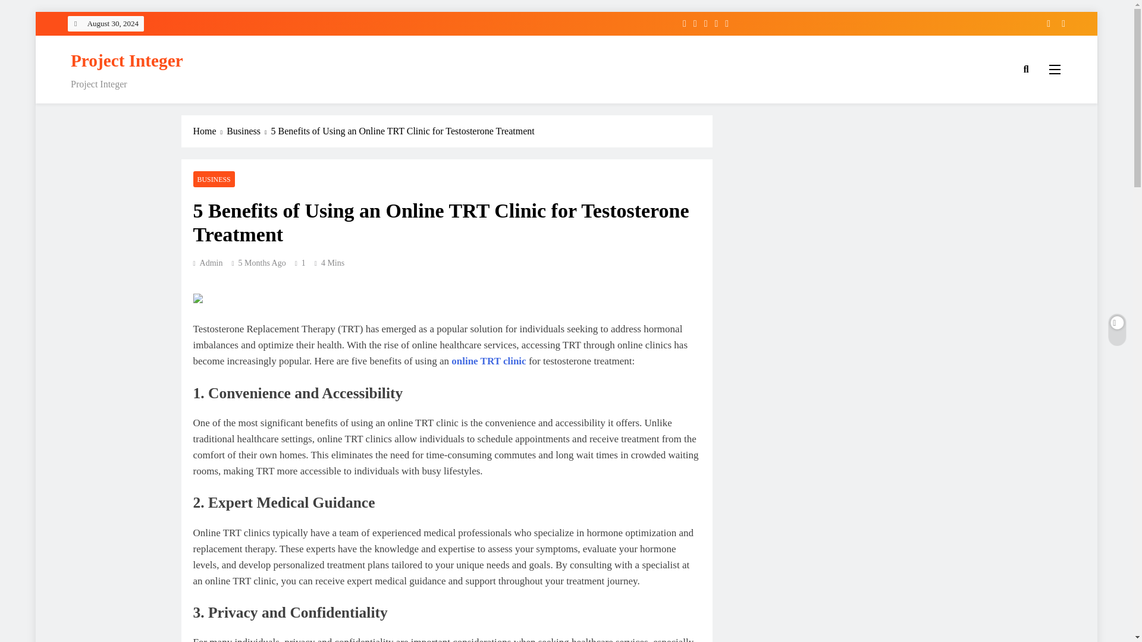  What do you see at coordinates (249, 131) in the screenshot?
I see `Business` at bounding box center [249, 131].